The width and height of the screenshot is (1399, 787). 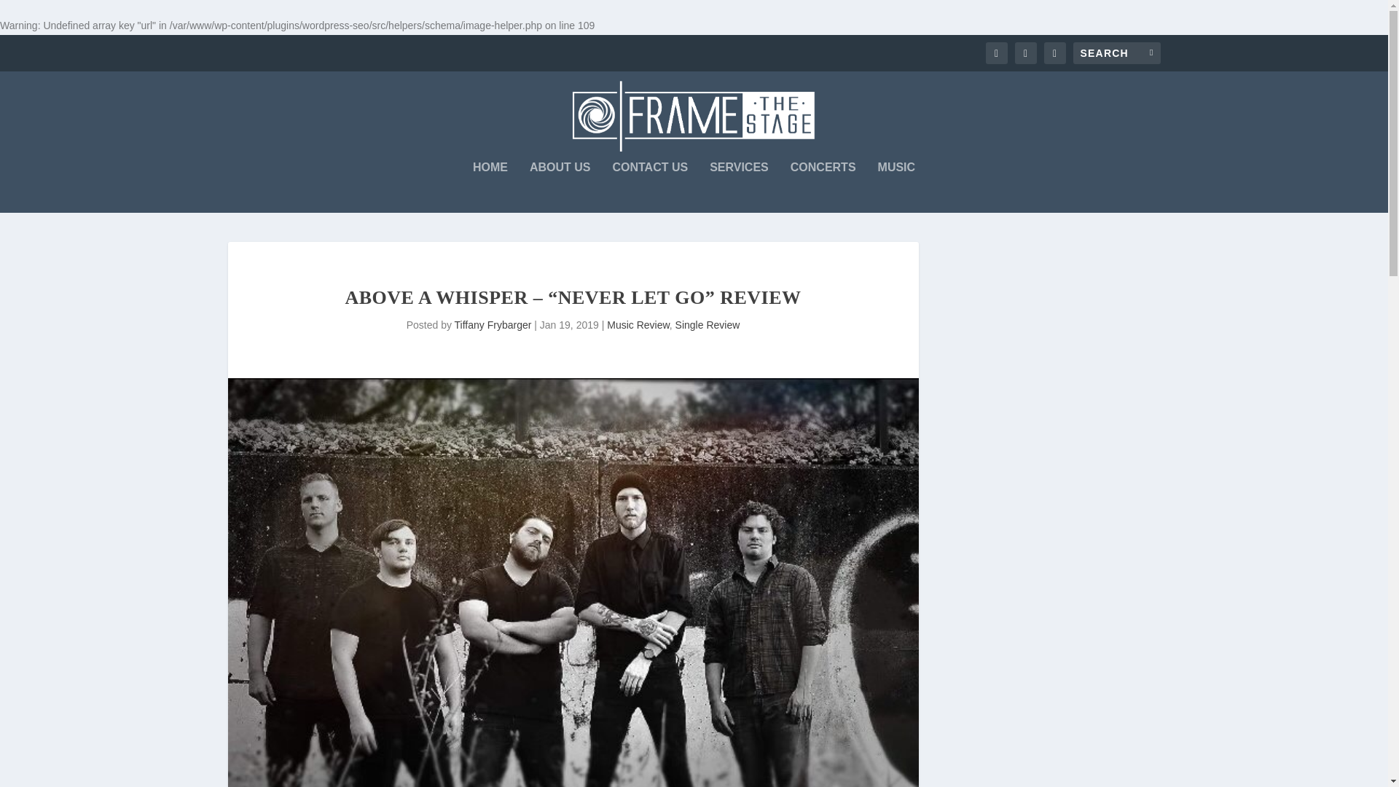 I want to click on CONTACT US, so click(x=650, y=187).